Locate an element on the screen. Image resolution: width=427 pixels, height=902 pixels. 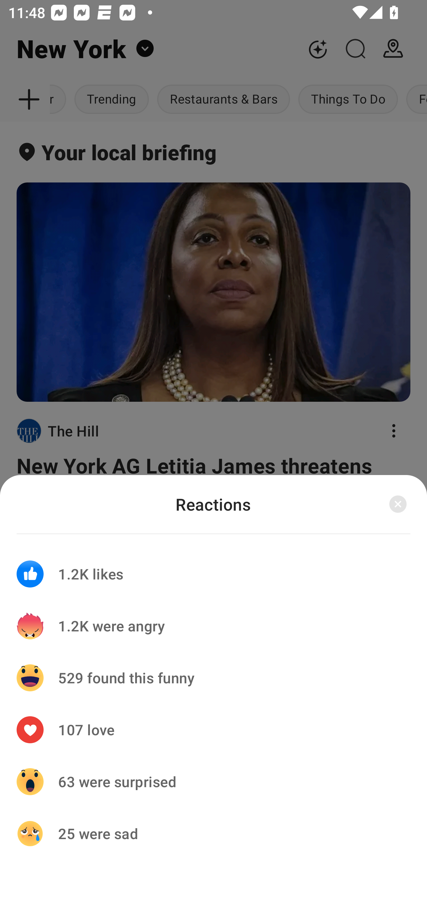
63 were surprised is located at coordinates (213, 782).